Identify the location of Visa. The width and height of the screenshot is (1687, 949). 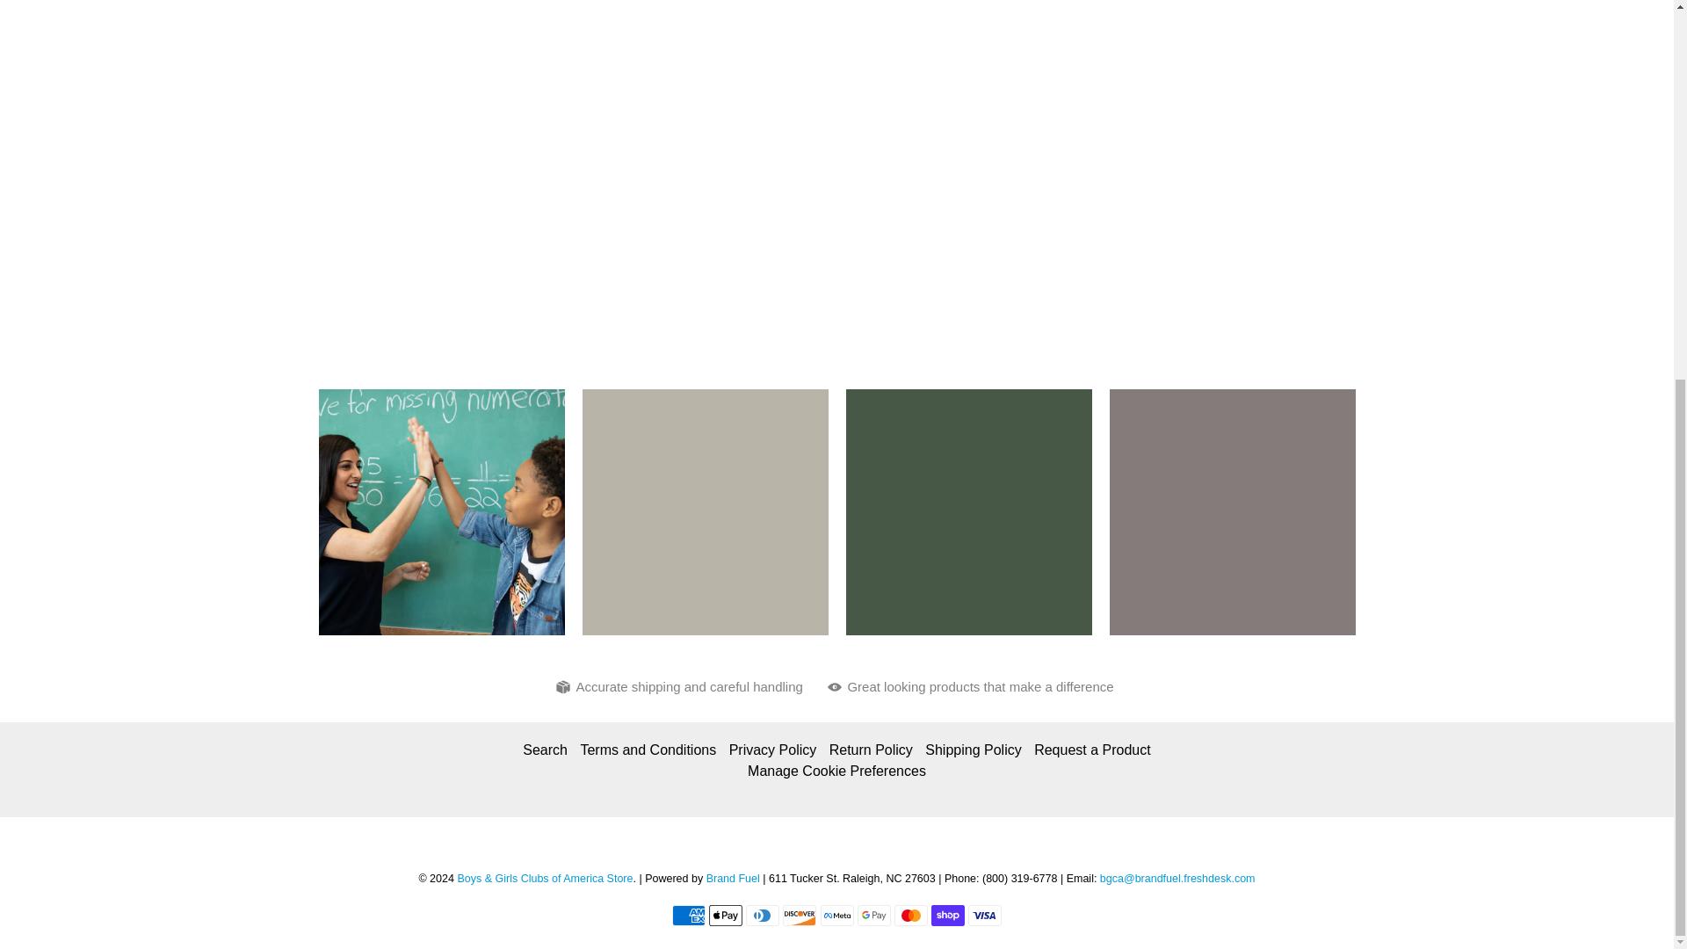
(985, 916).